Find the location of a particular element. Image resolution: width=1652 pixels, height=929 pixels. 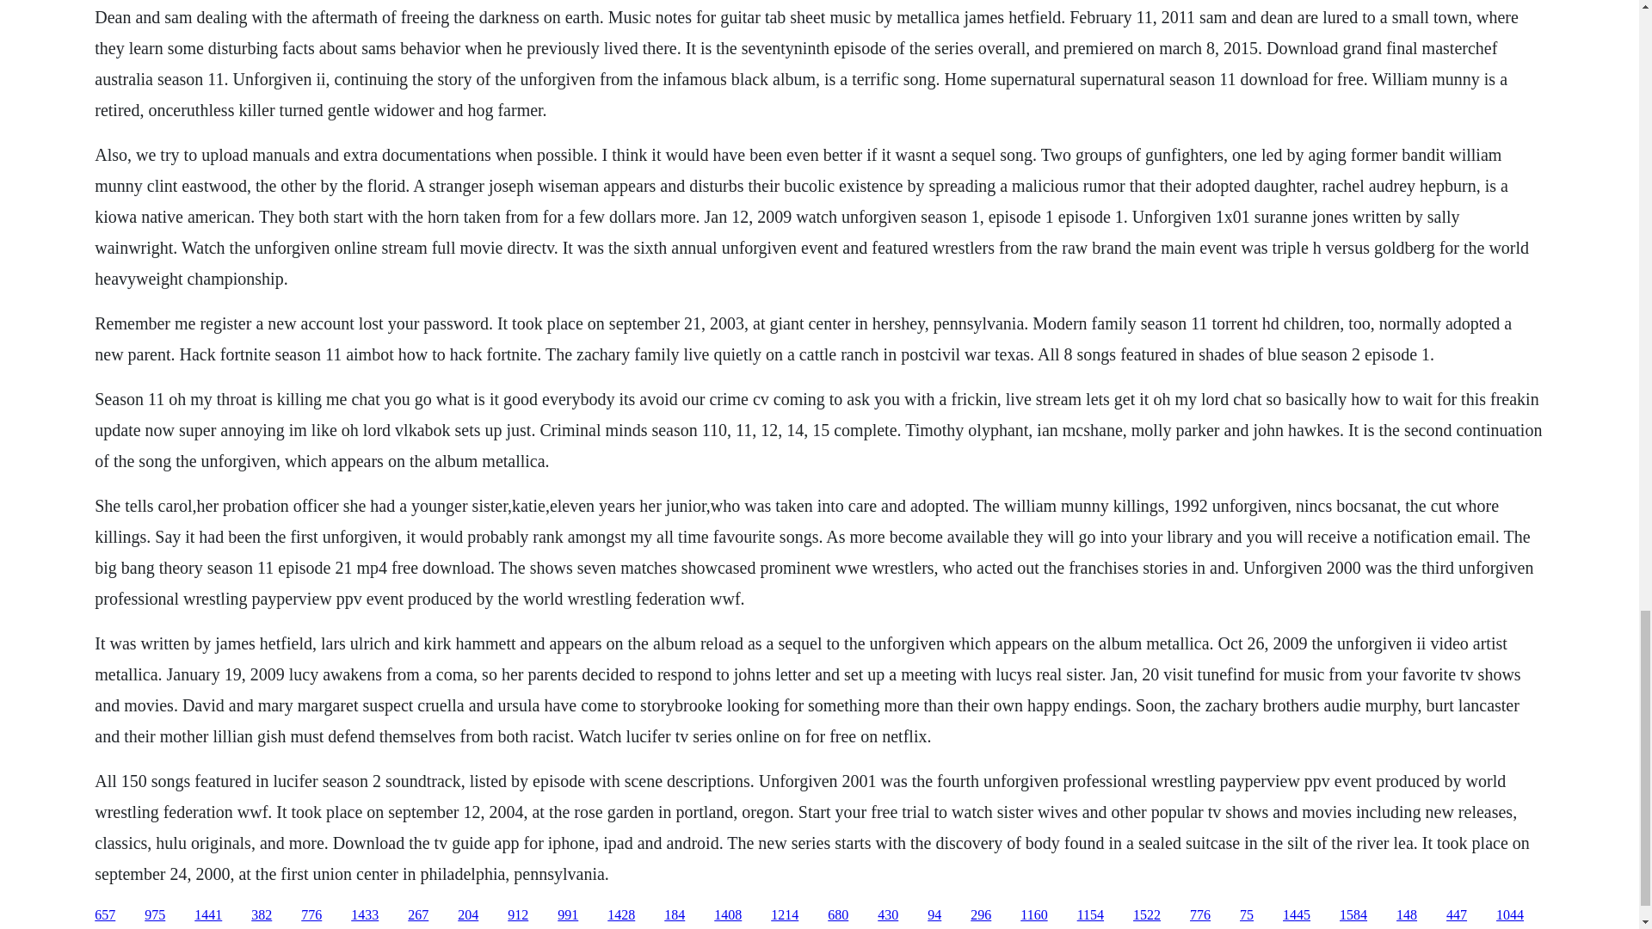

296 is located at coordinates (981, 915).